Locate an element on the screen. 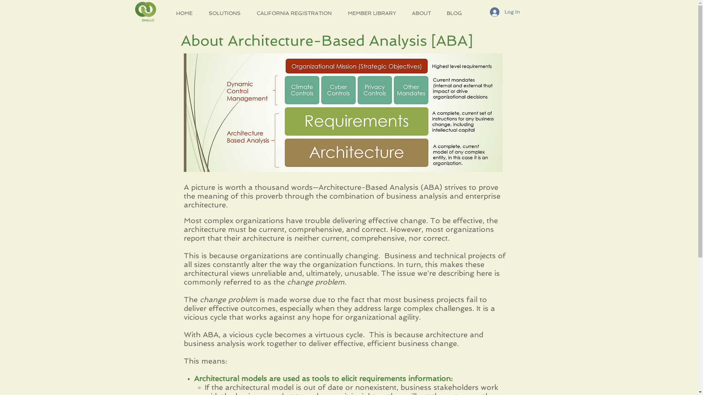 The width and height of the screenshot is (703, 395). ABA DCM Stack.png is located at coordinates (343, 113).